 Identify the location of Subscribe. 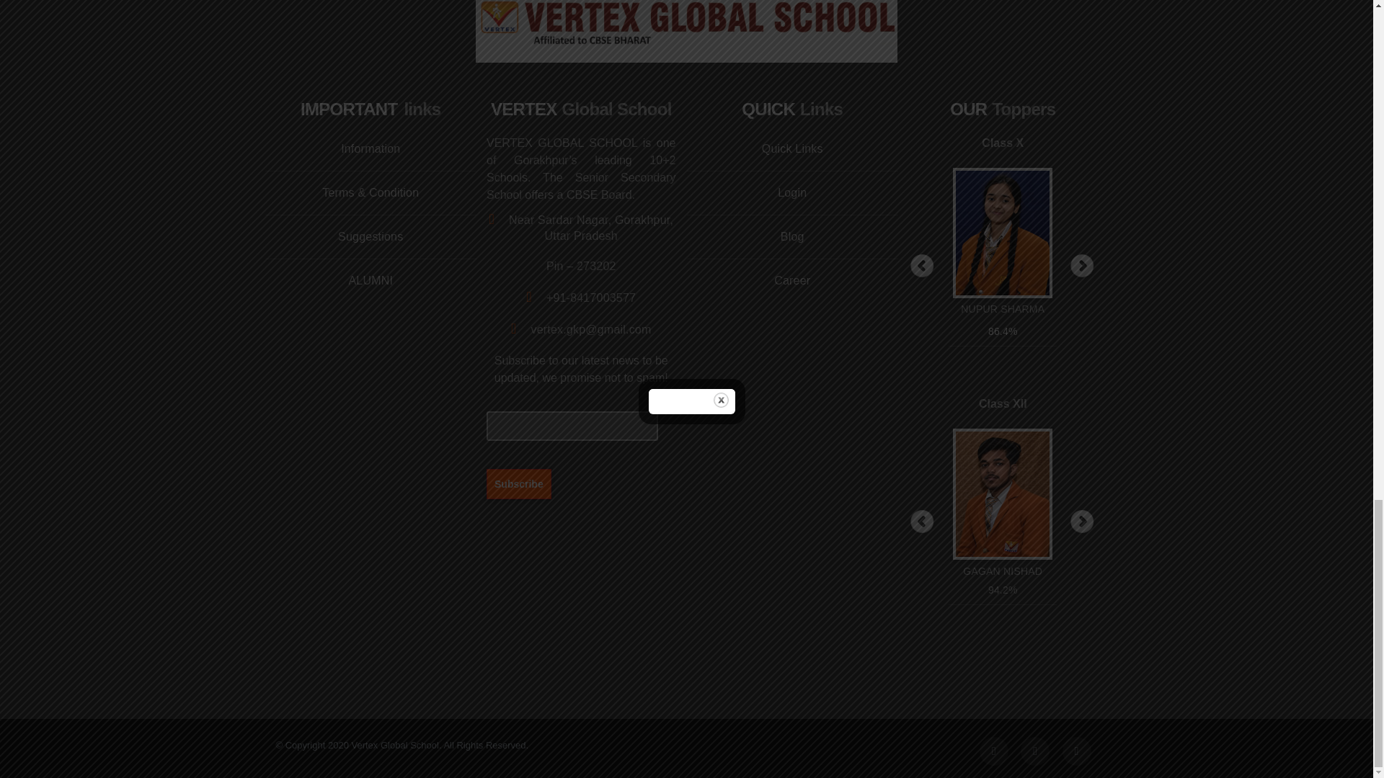
(519, 483).